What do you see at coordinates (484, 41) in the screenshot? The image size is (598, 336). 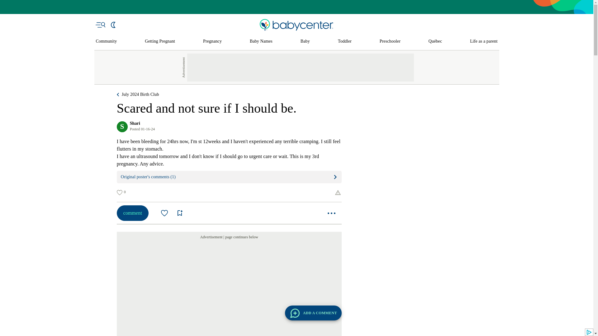 I see `Life as a parent` at bounding box center [484, 41].